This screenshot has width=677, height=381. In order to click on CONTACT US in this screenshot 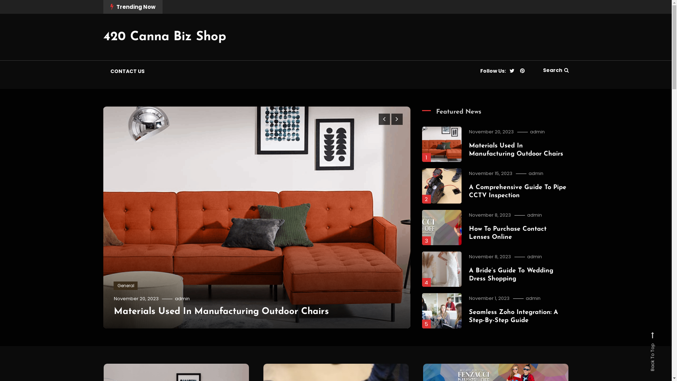, I will do `click(127, 71)`.